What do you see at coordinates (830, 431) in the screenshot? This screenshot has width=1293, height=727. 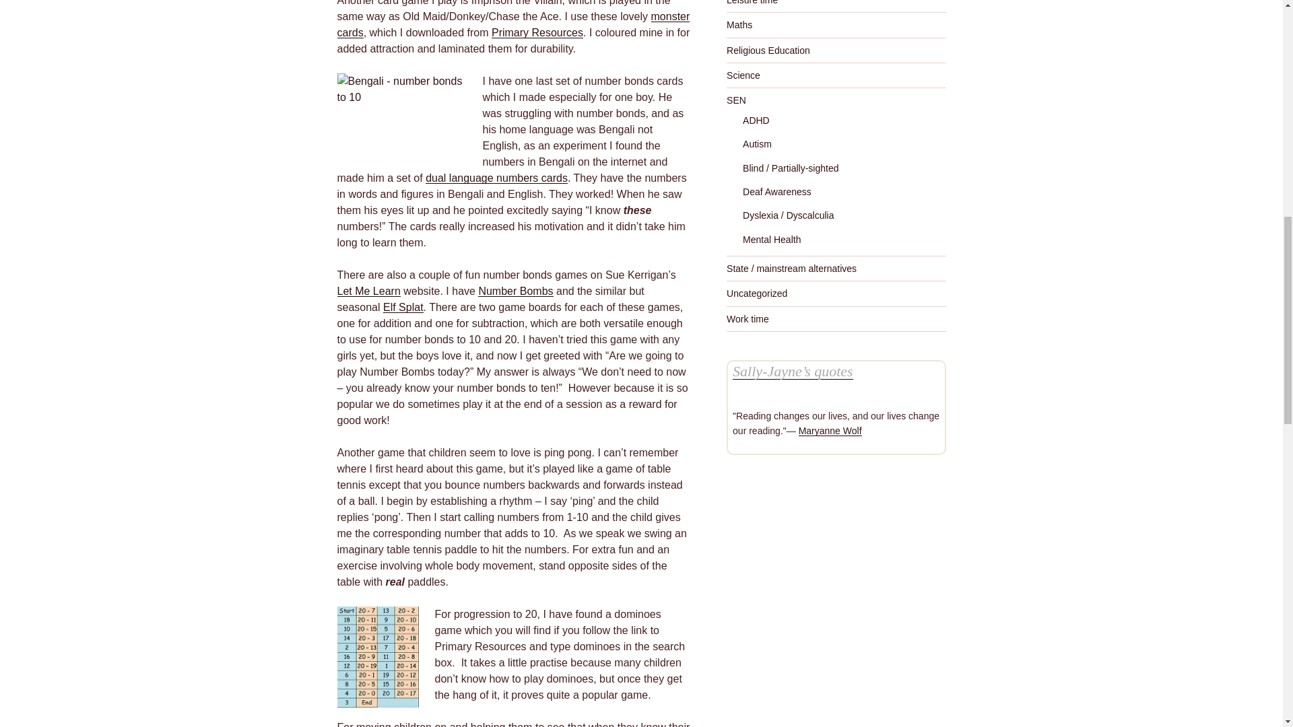 I see `Maryanne Wolf quotes` at bounding box center [830, 431].